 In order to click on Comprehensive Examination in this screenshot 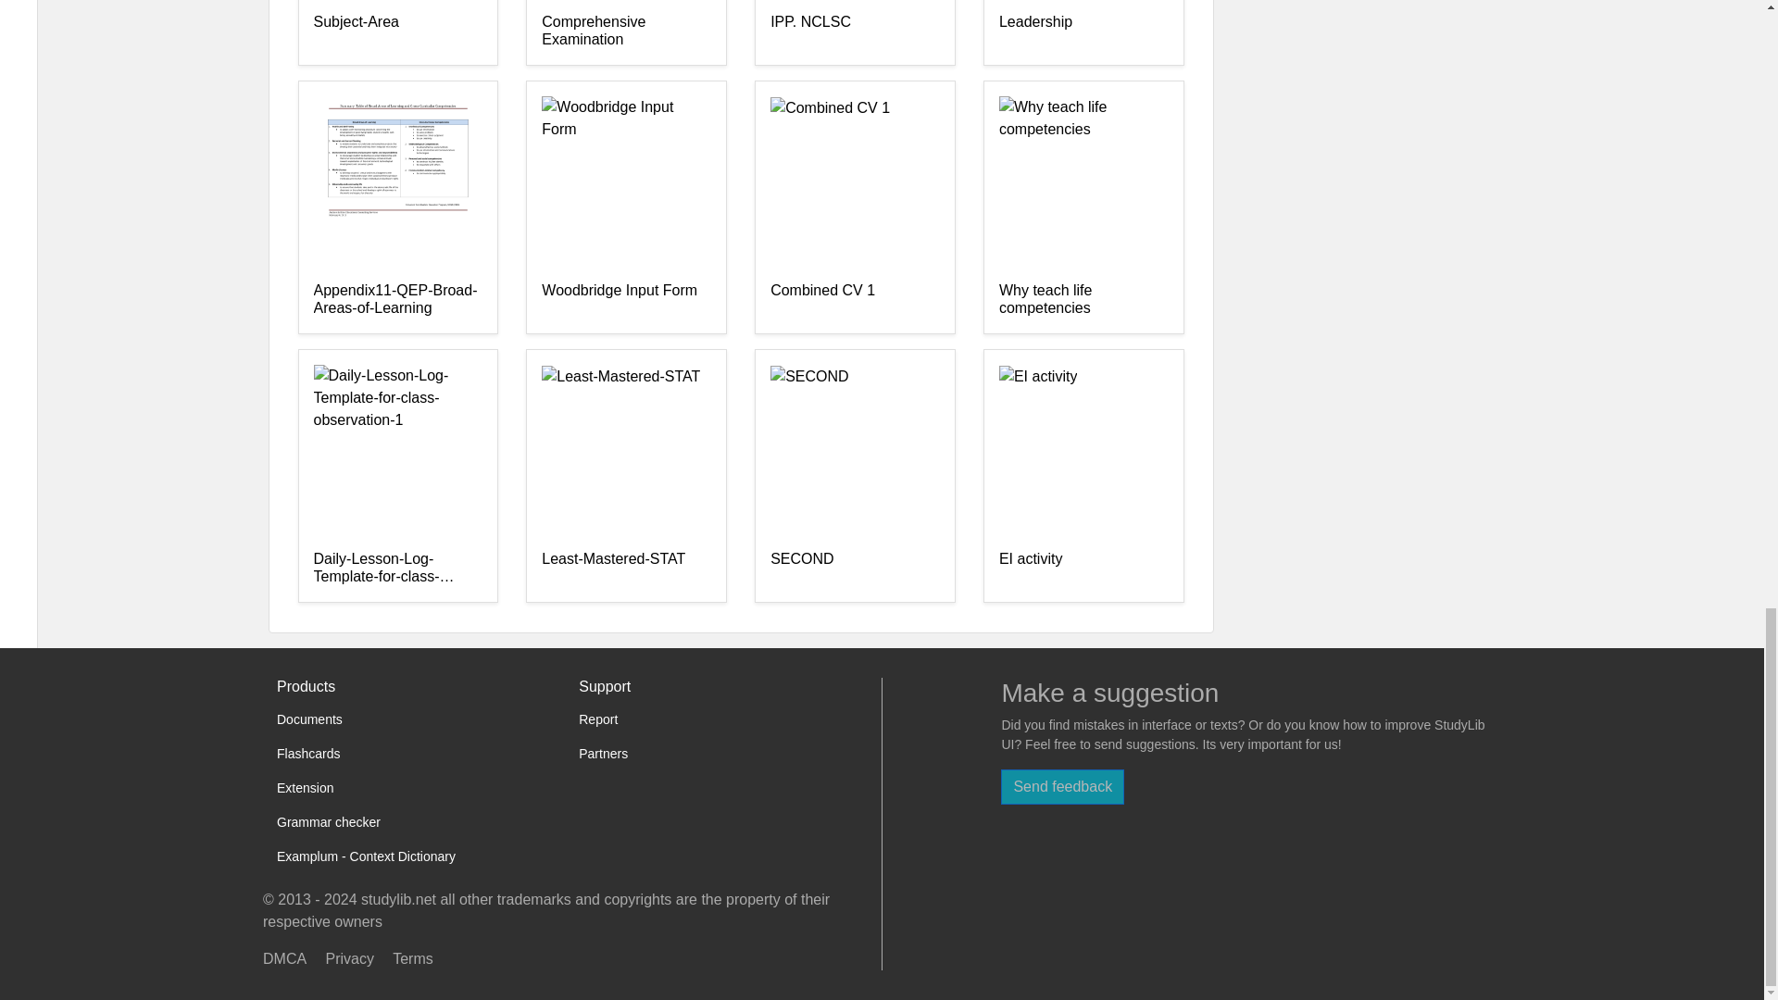, I will do `click(626, 31)`.